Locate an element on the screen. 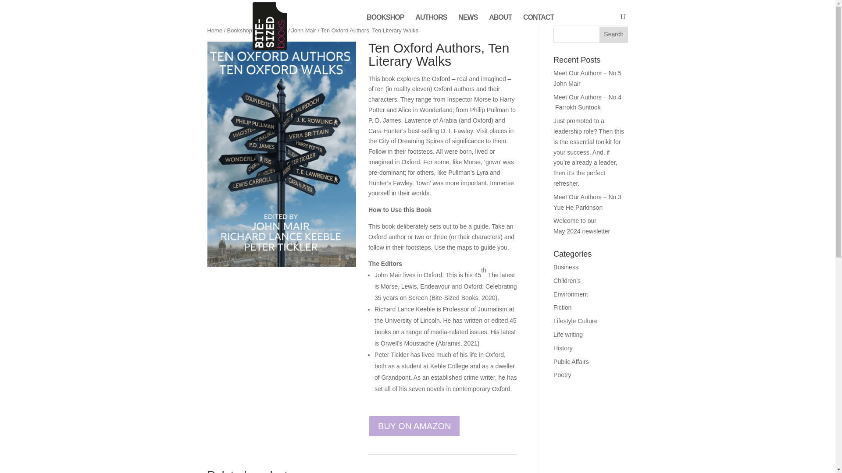 The width and height of the screenshot is (842, 473). AUTHORS is located at coordinates (431, 21).